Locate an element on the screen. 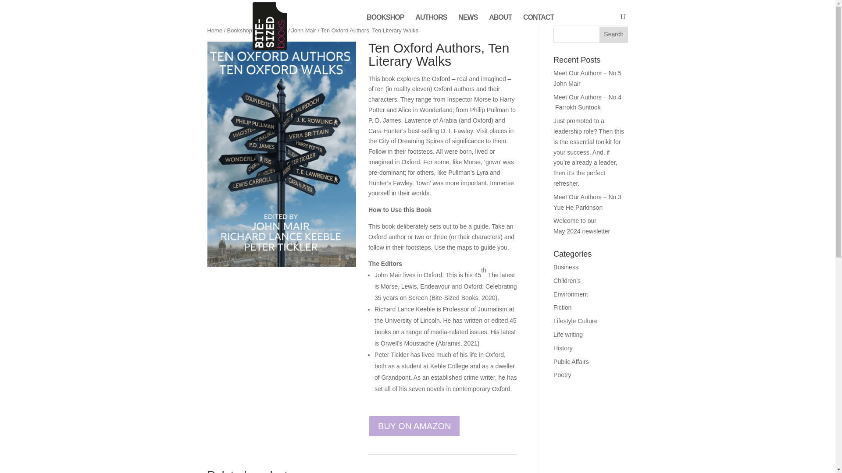 The width and height of the screenshot is (842, 473). AUTHORS is located at coordinates (431, 21).